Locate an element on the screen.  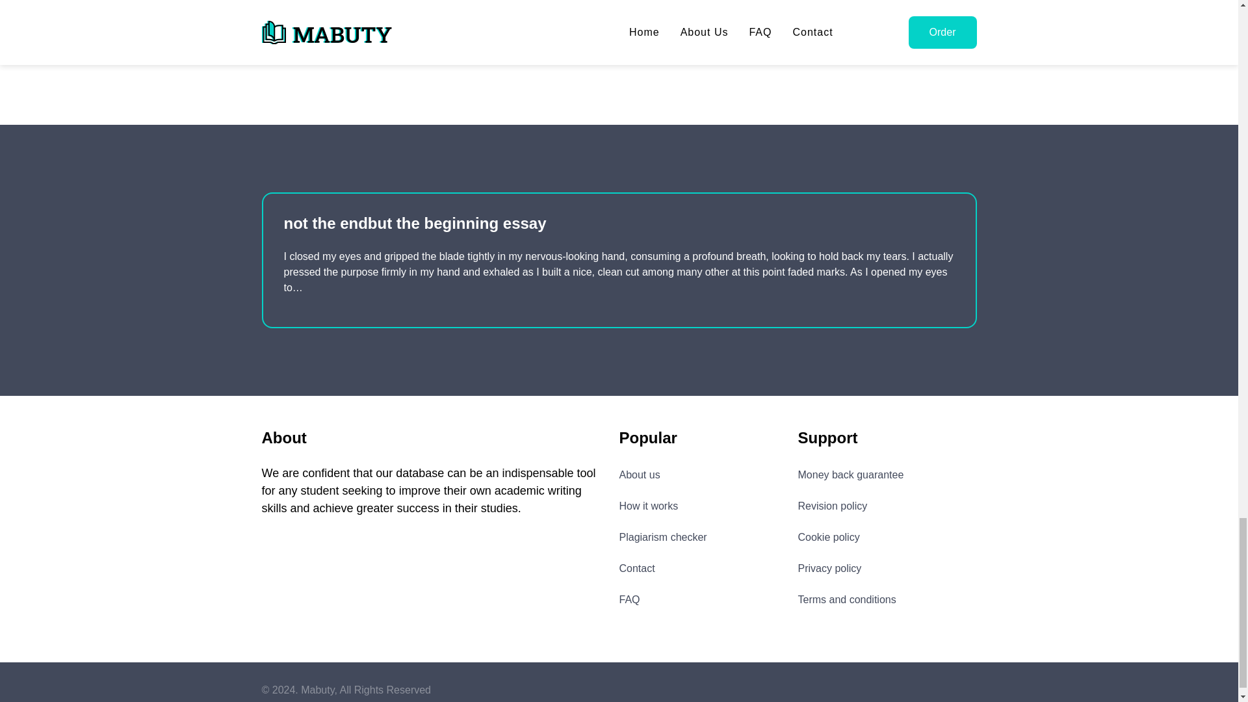
FAQ is located at coordinates (629, 599).